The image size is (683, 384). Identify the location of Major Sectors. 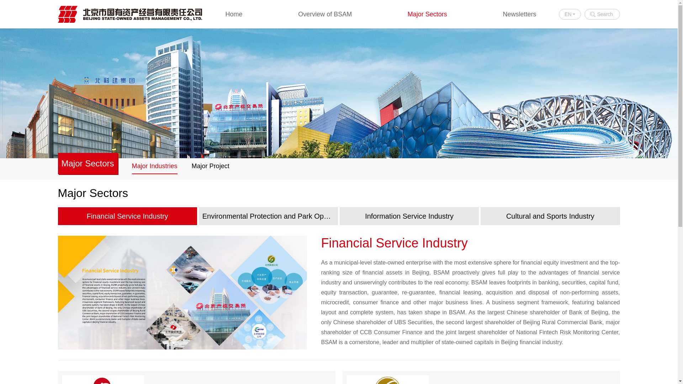
(428, 14).